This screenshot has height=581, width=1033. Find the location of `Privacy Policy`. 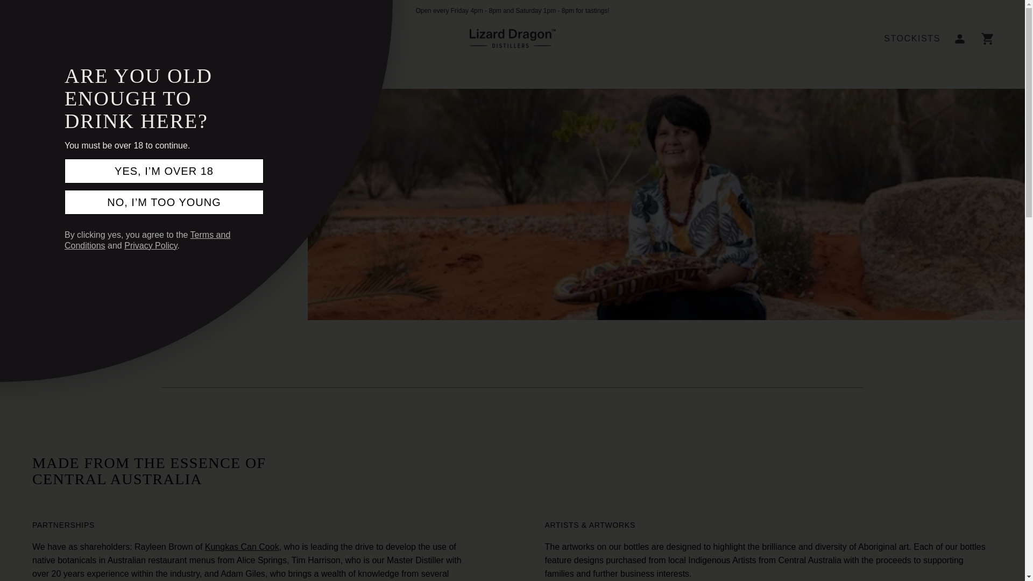

Privacy Policy is located at coordinates (150, 245).